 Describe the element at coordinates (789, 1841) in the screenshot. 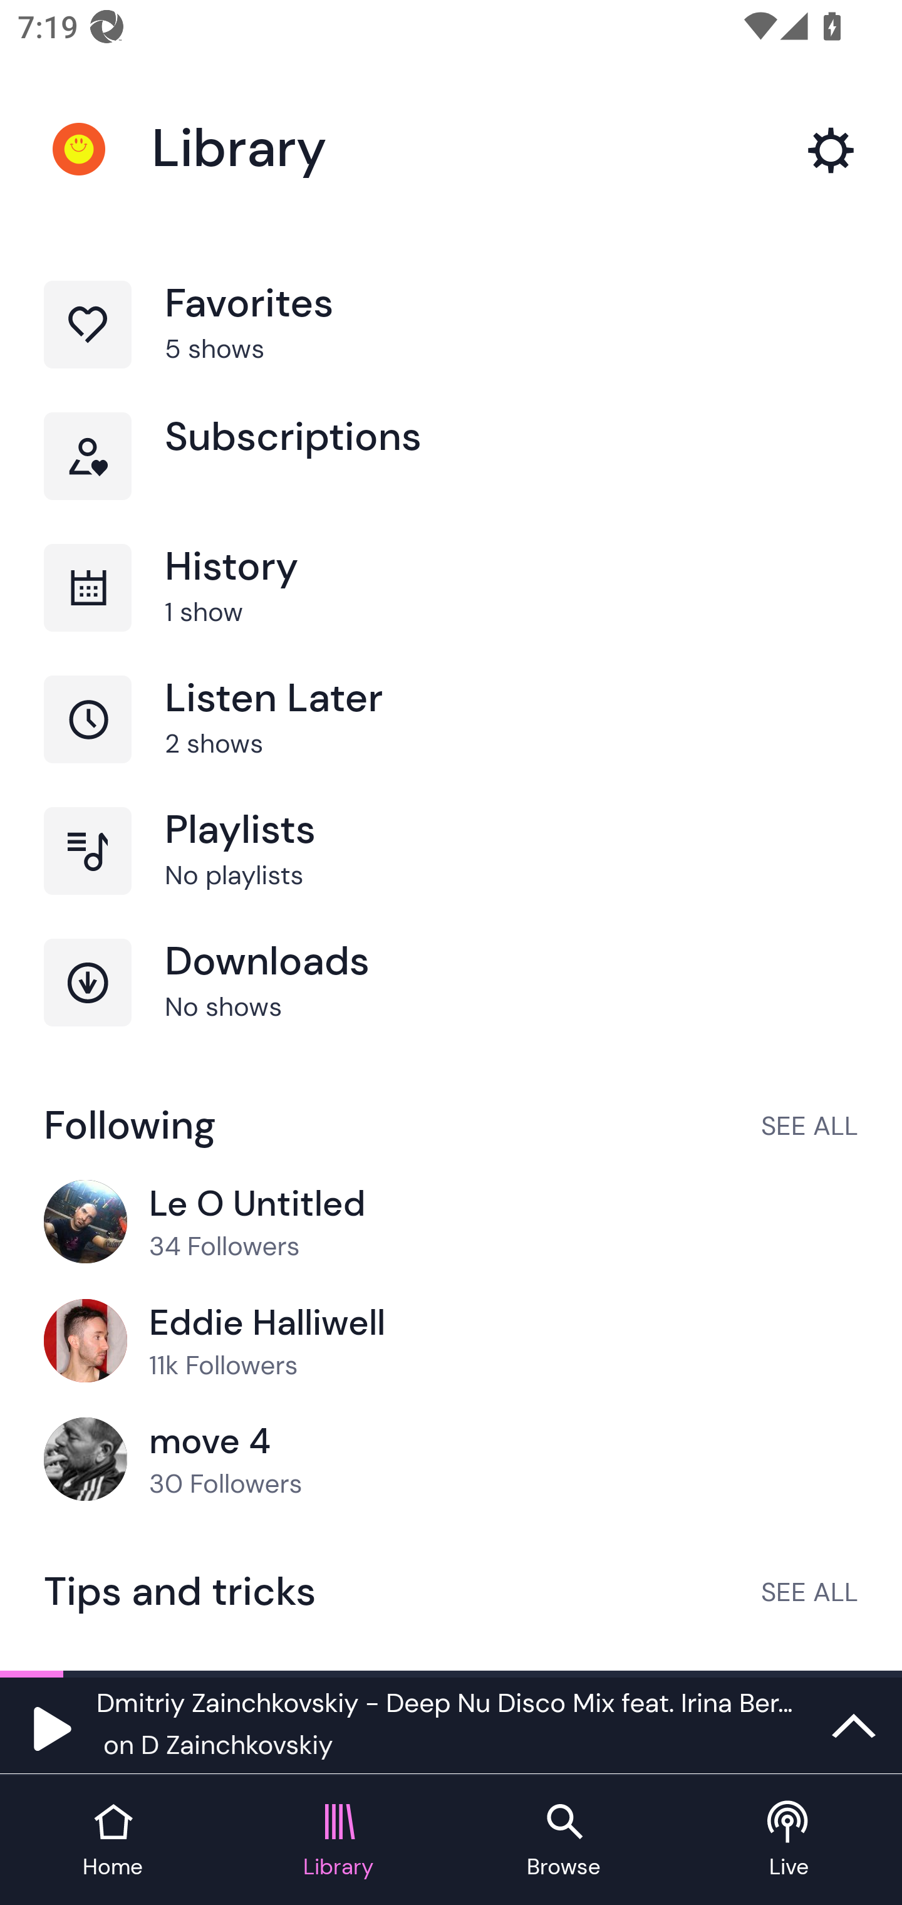

I see `Live tab Live` at that location.